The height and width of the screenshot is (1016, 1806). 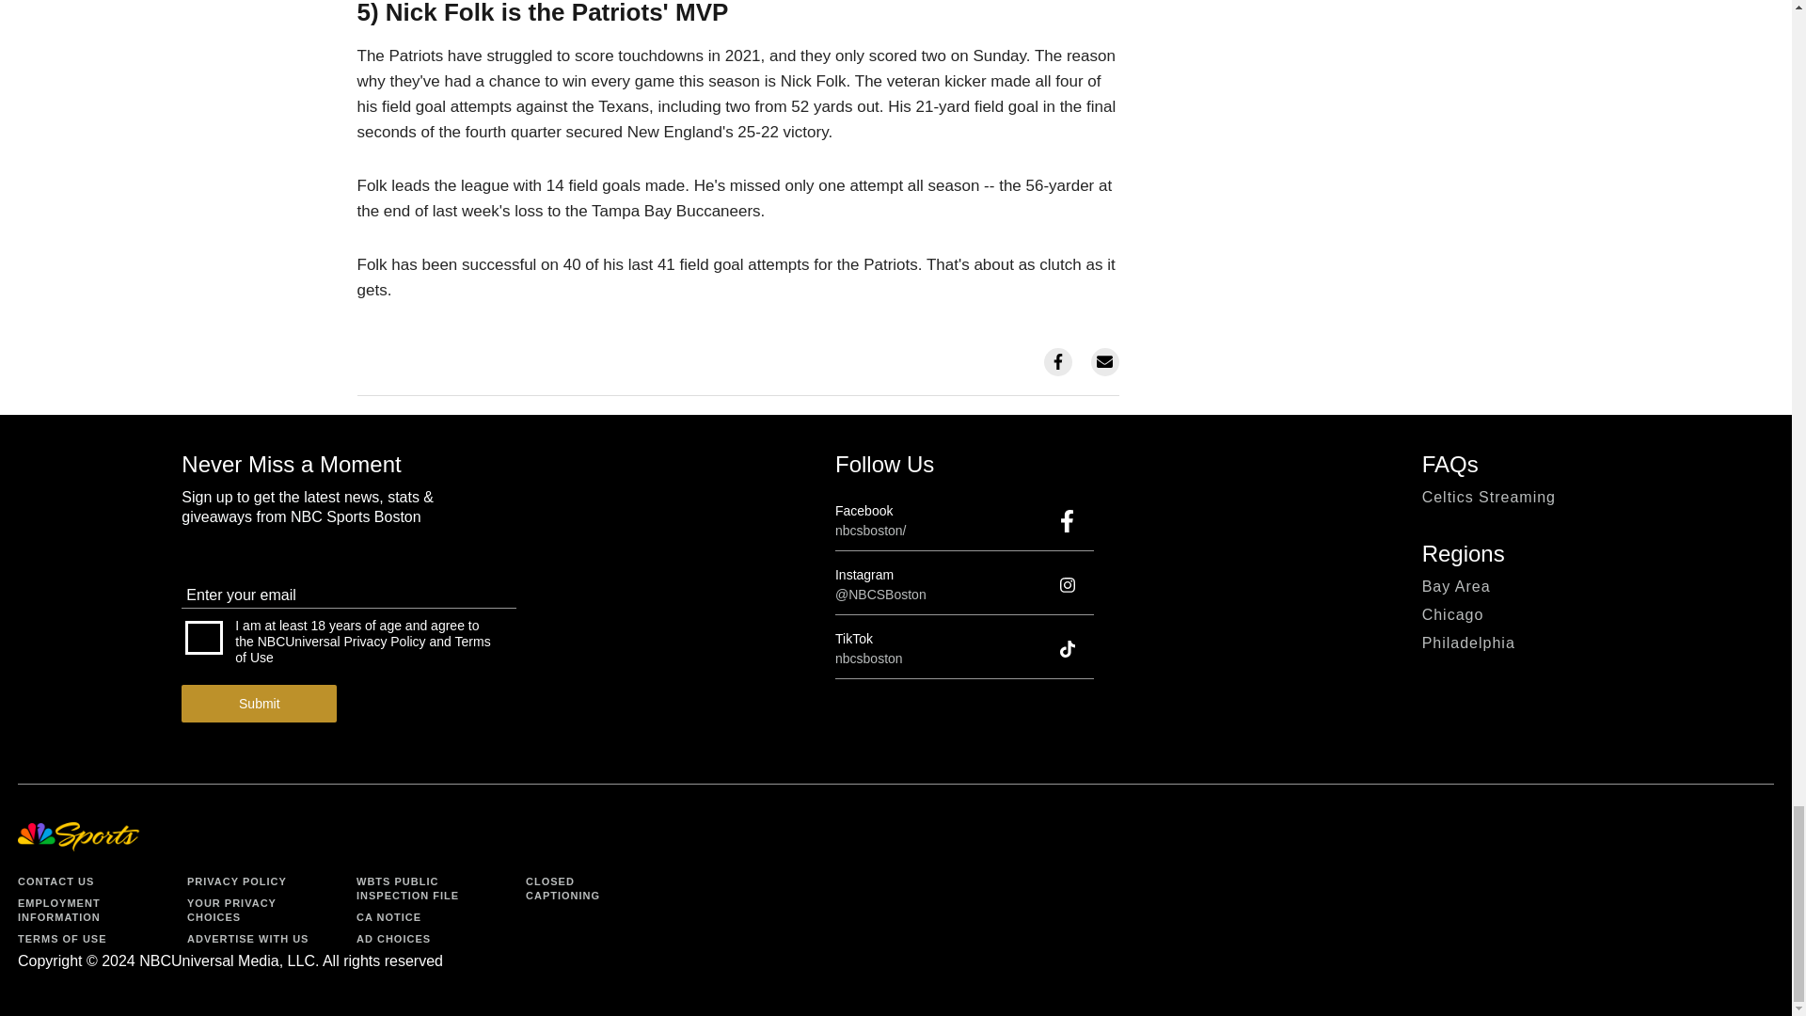 What do you see at coordinates (203, 637) in the screenshot?
I see `on` at bounding box center [203, 637].